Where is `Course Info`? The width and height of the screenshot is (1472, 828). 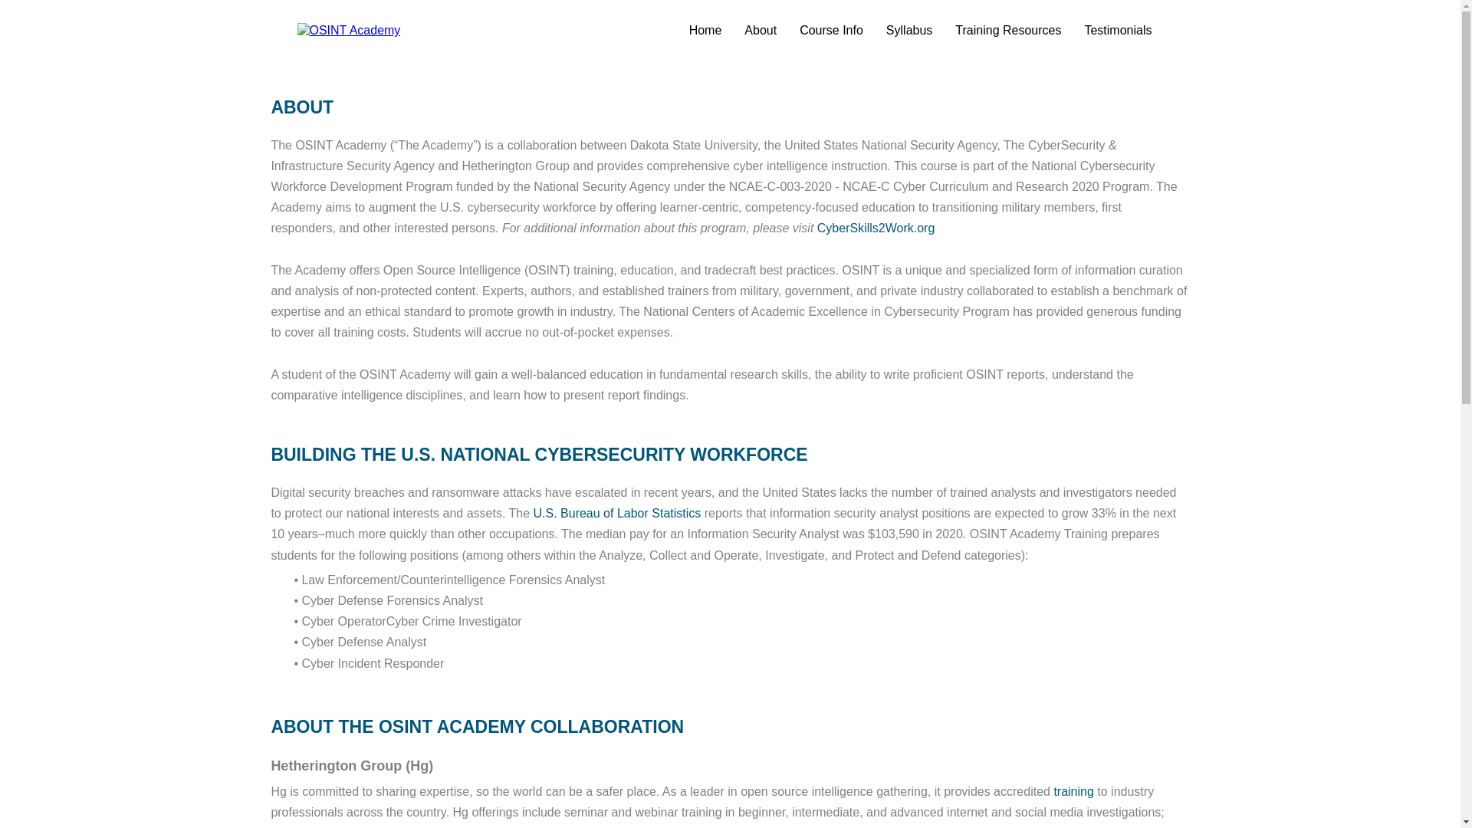 Course Info is located at coordinates (831, 31).